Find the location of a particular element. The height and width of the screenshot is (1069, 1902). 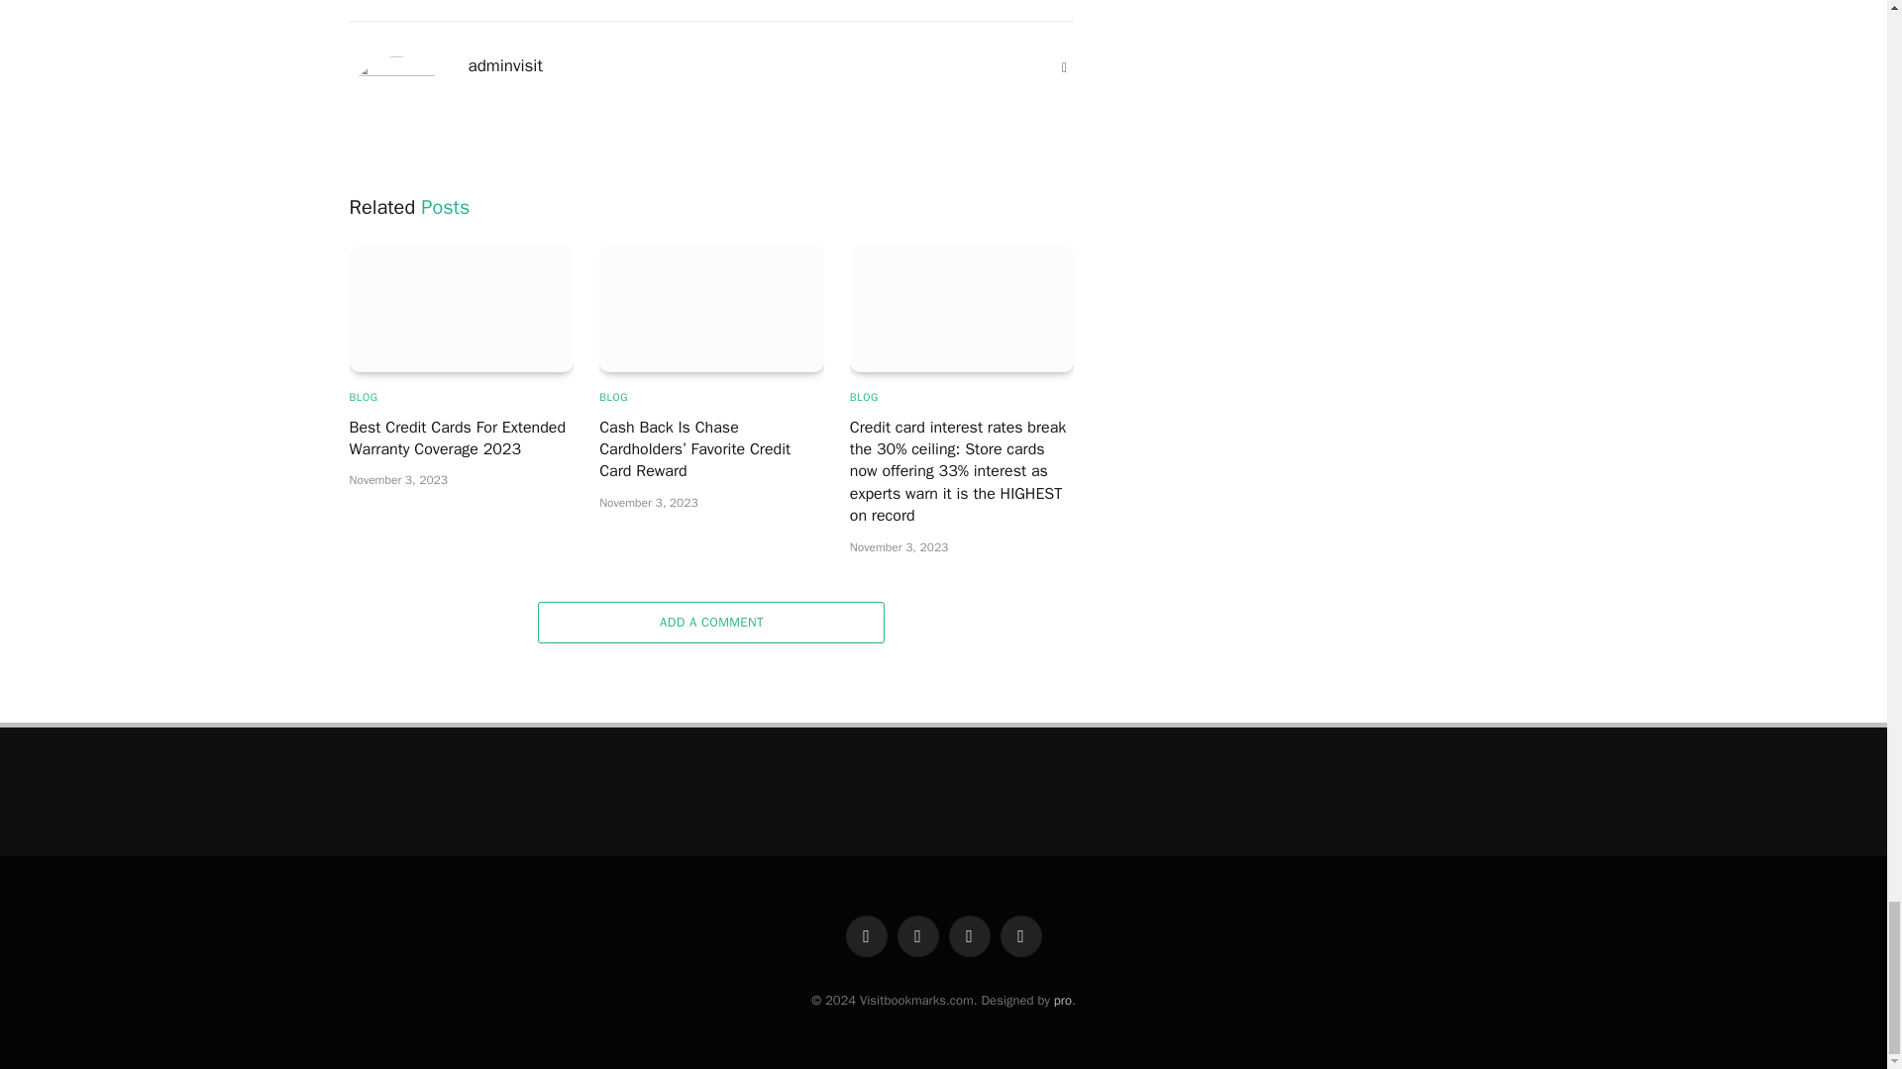

Best Credit Cards For Extended Warranty Coverage 2023 is located at coordinates (461, 308).